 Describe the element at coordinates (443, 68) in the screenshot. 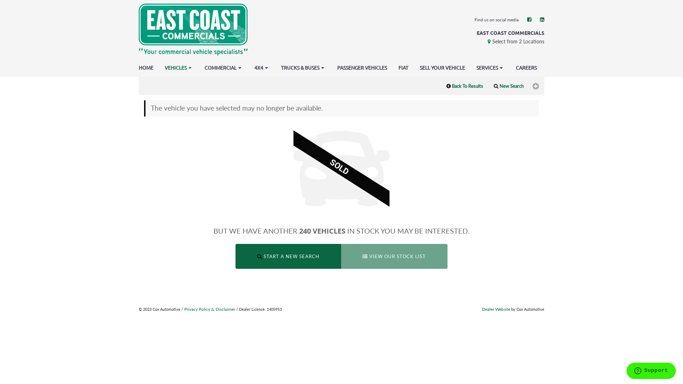

I see `SELL YOUR VEHICLE` at that location.